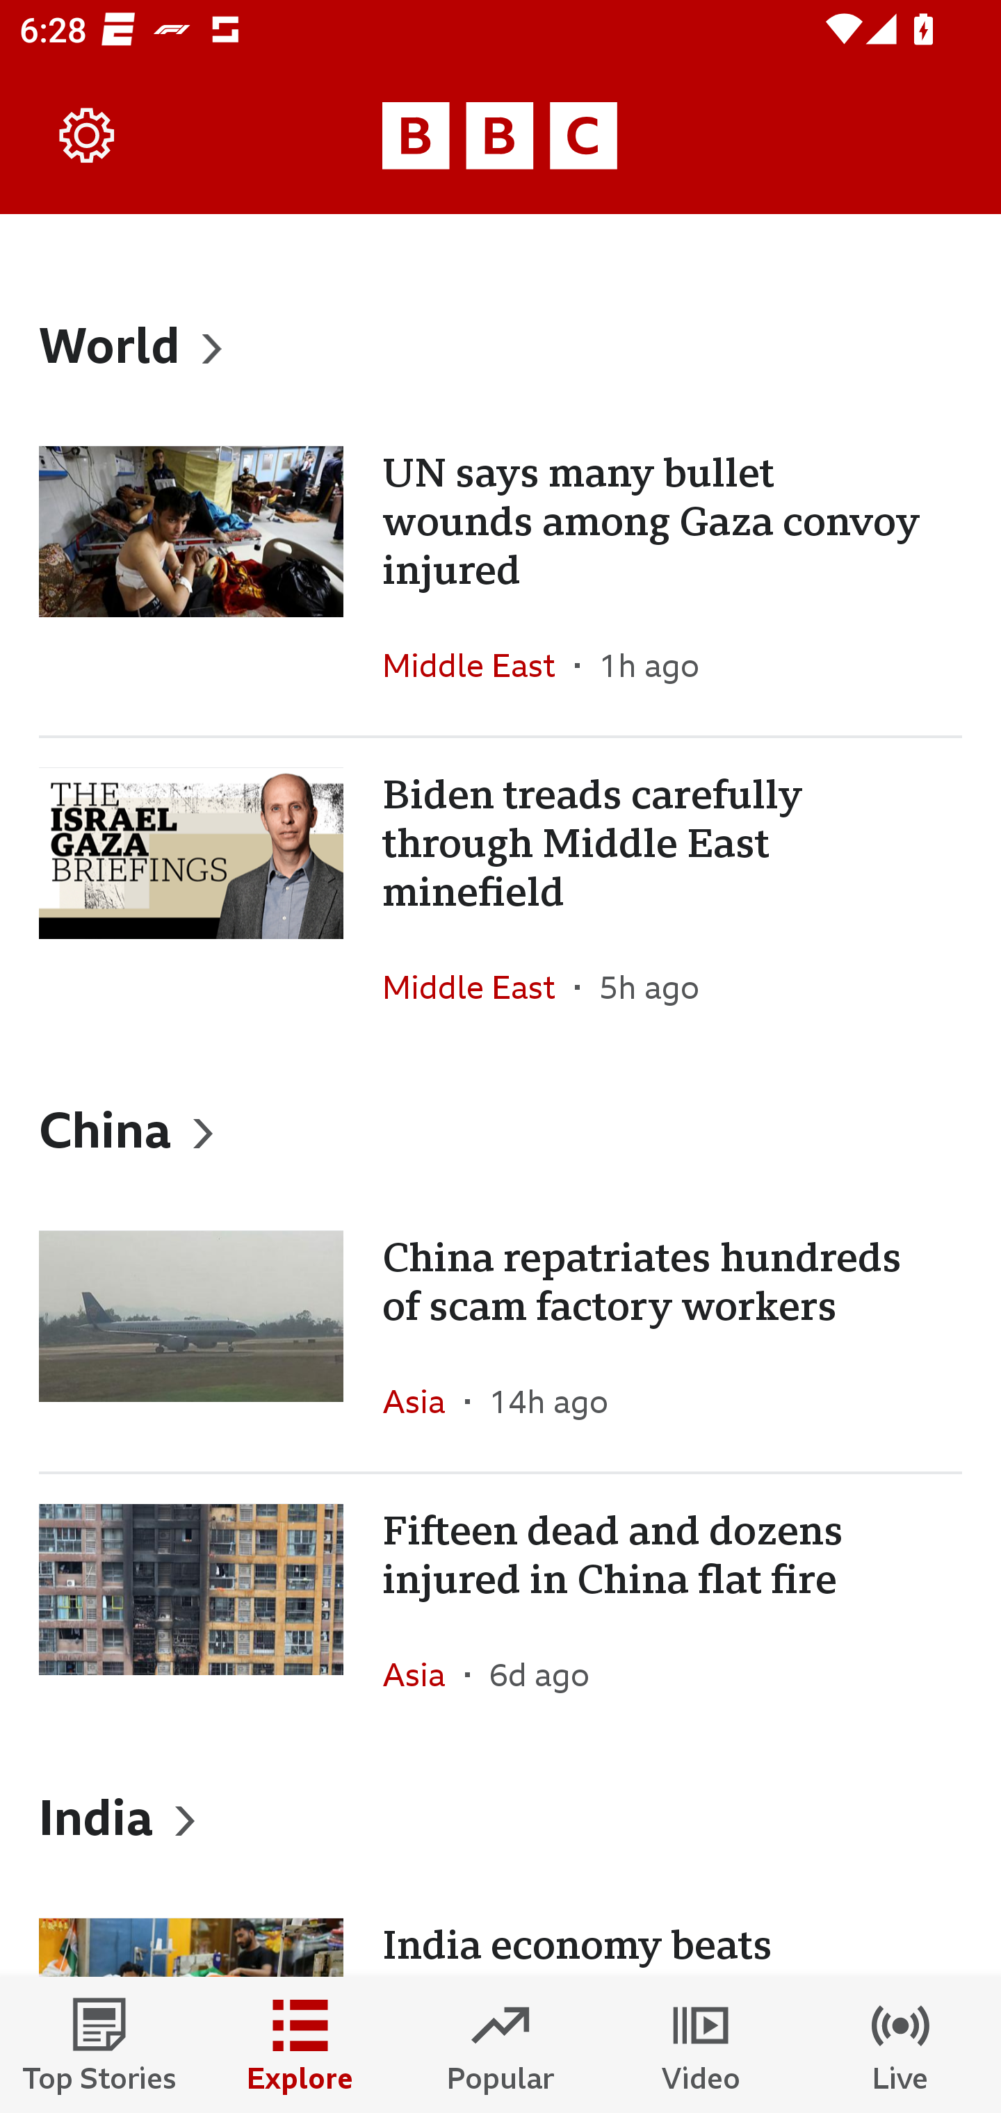 Image resolution: width=1001 pixels, height=2113 pixels. What do you see at coordinates (478, 665) in the screenshot?
I see `Middle East In the section Middle East` at bounding box center [478, 665].